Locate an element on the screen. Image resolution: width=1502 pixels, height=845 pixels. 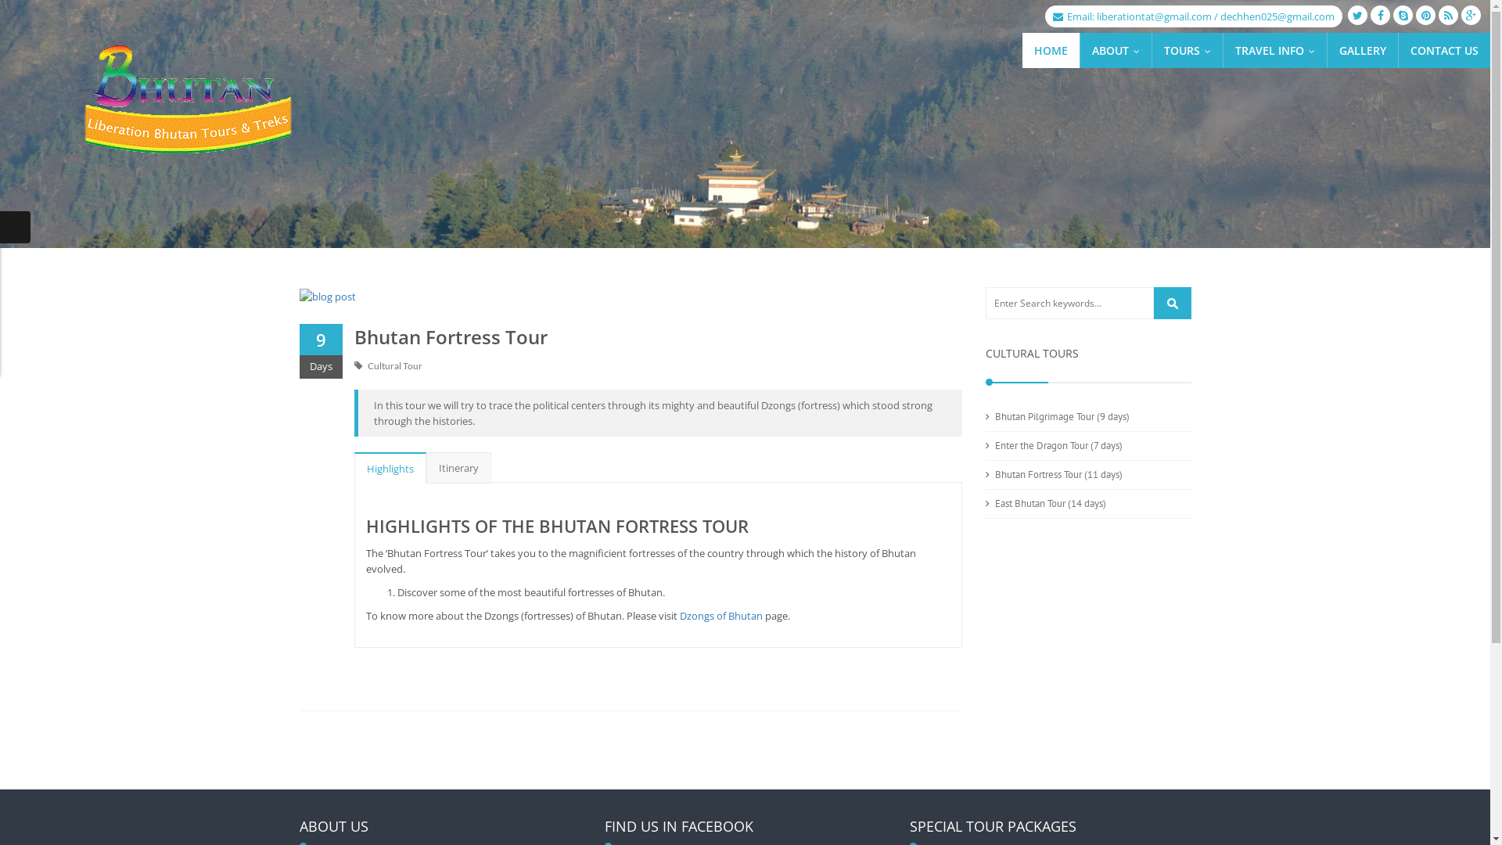
Cultural Tour is located at coordinates (395, 366).